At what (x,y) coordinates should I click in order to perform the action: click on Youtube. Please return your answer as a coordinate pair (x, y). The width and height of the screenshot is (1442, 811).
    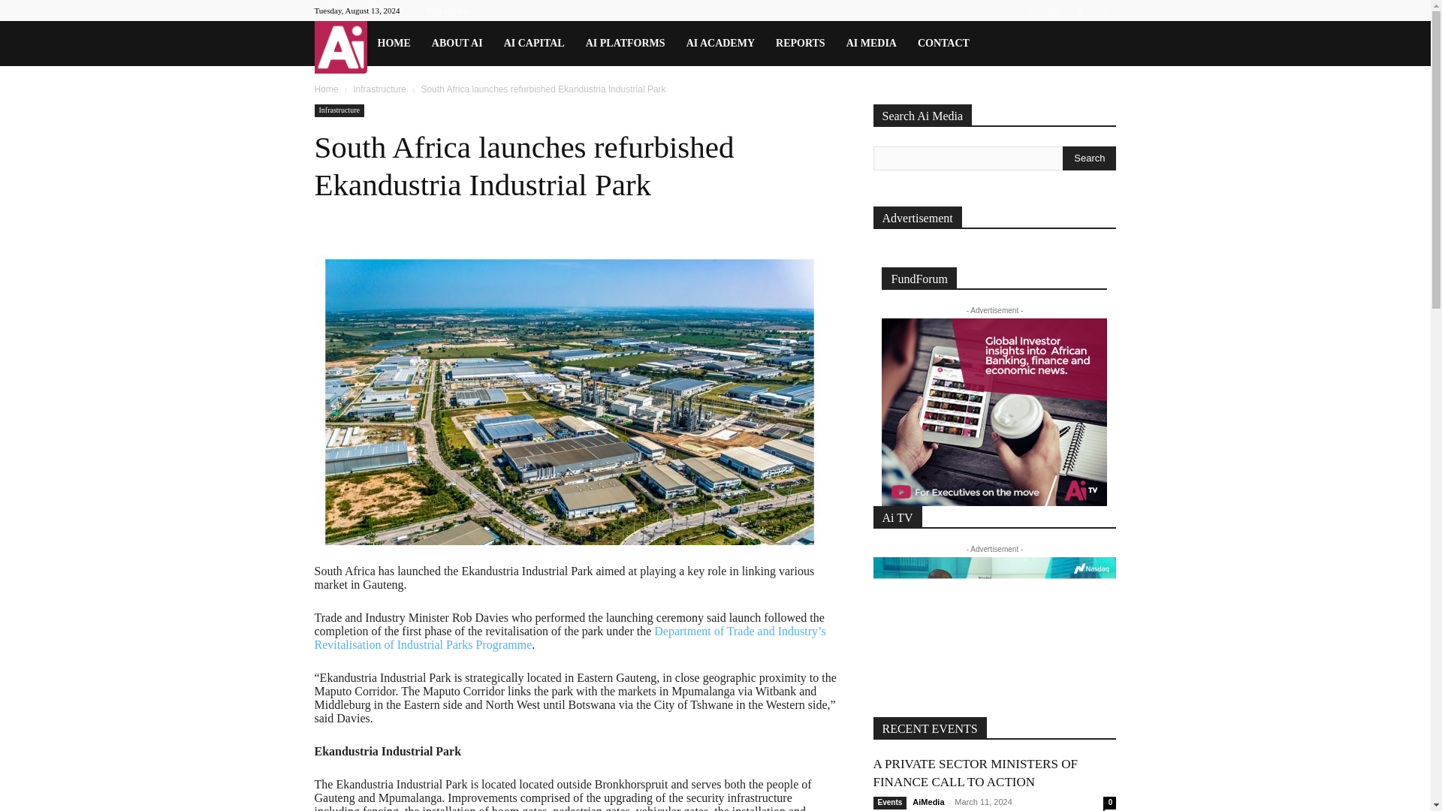
    Looking at the image, I should click on (1104, 11).